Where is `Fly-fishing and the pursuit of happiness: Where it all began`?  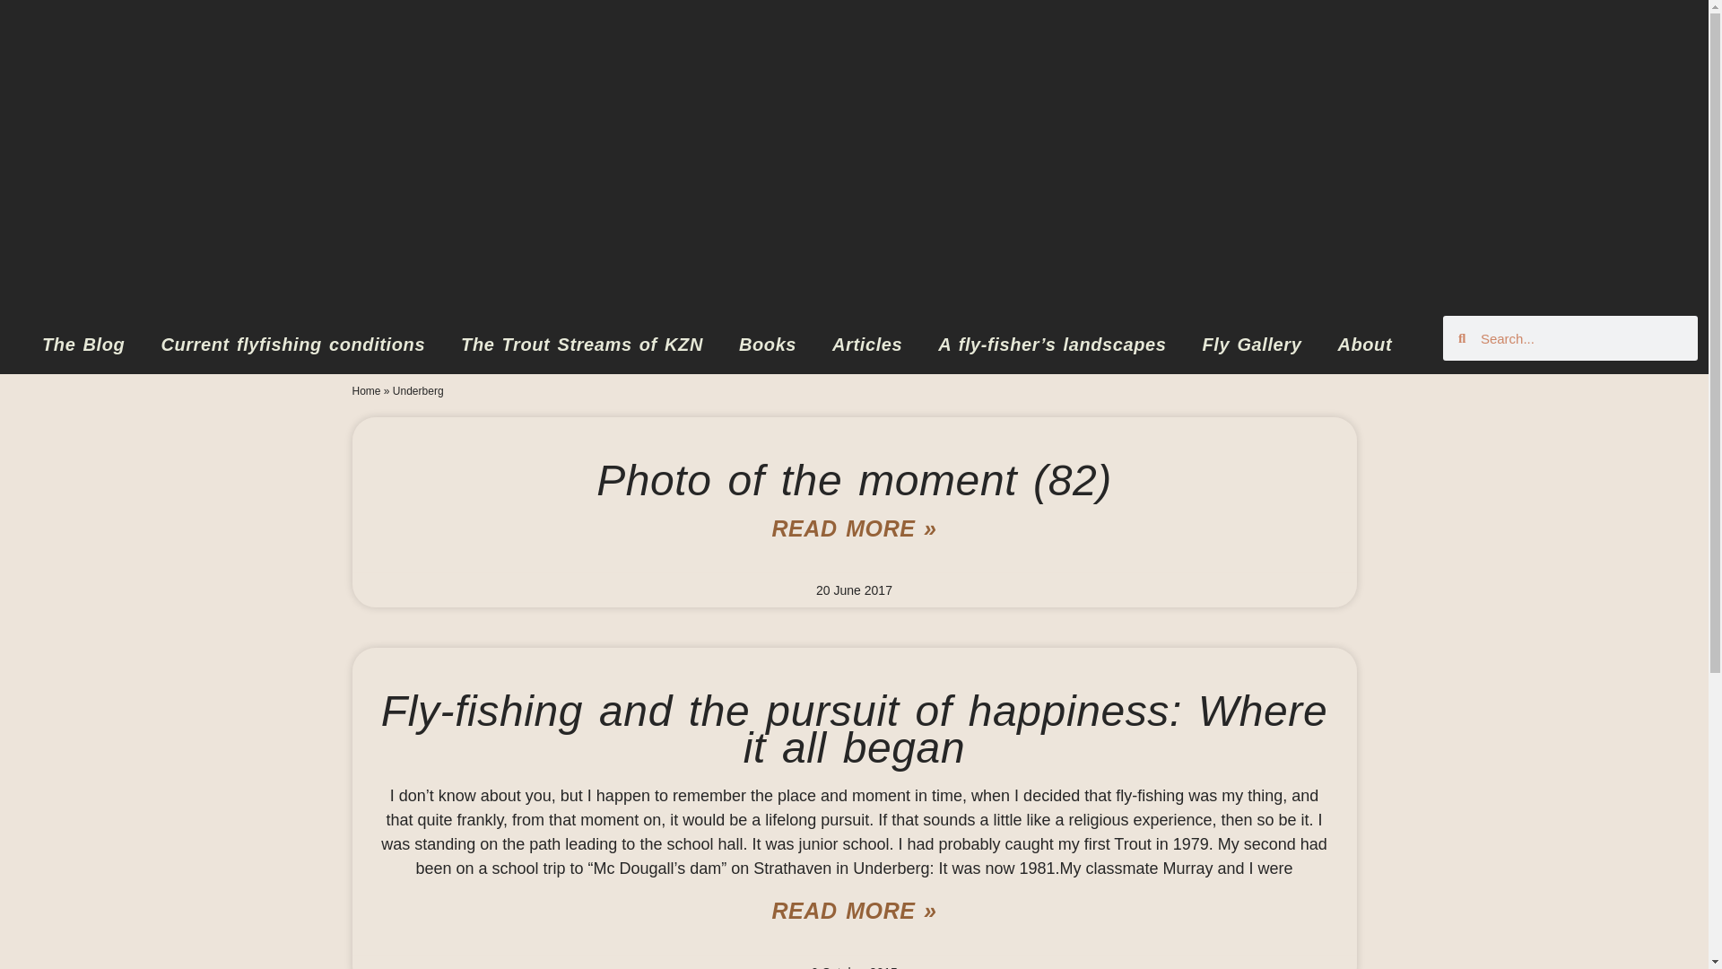 Fly-fishing and the pursuit of happiness: Where it all began is located at coordinates (854, 729).